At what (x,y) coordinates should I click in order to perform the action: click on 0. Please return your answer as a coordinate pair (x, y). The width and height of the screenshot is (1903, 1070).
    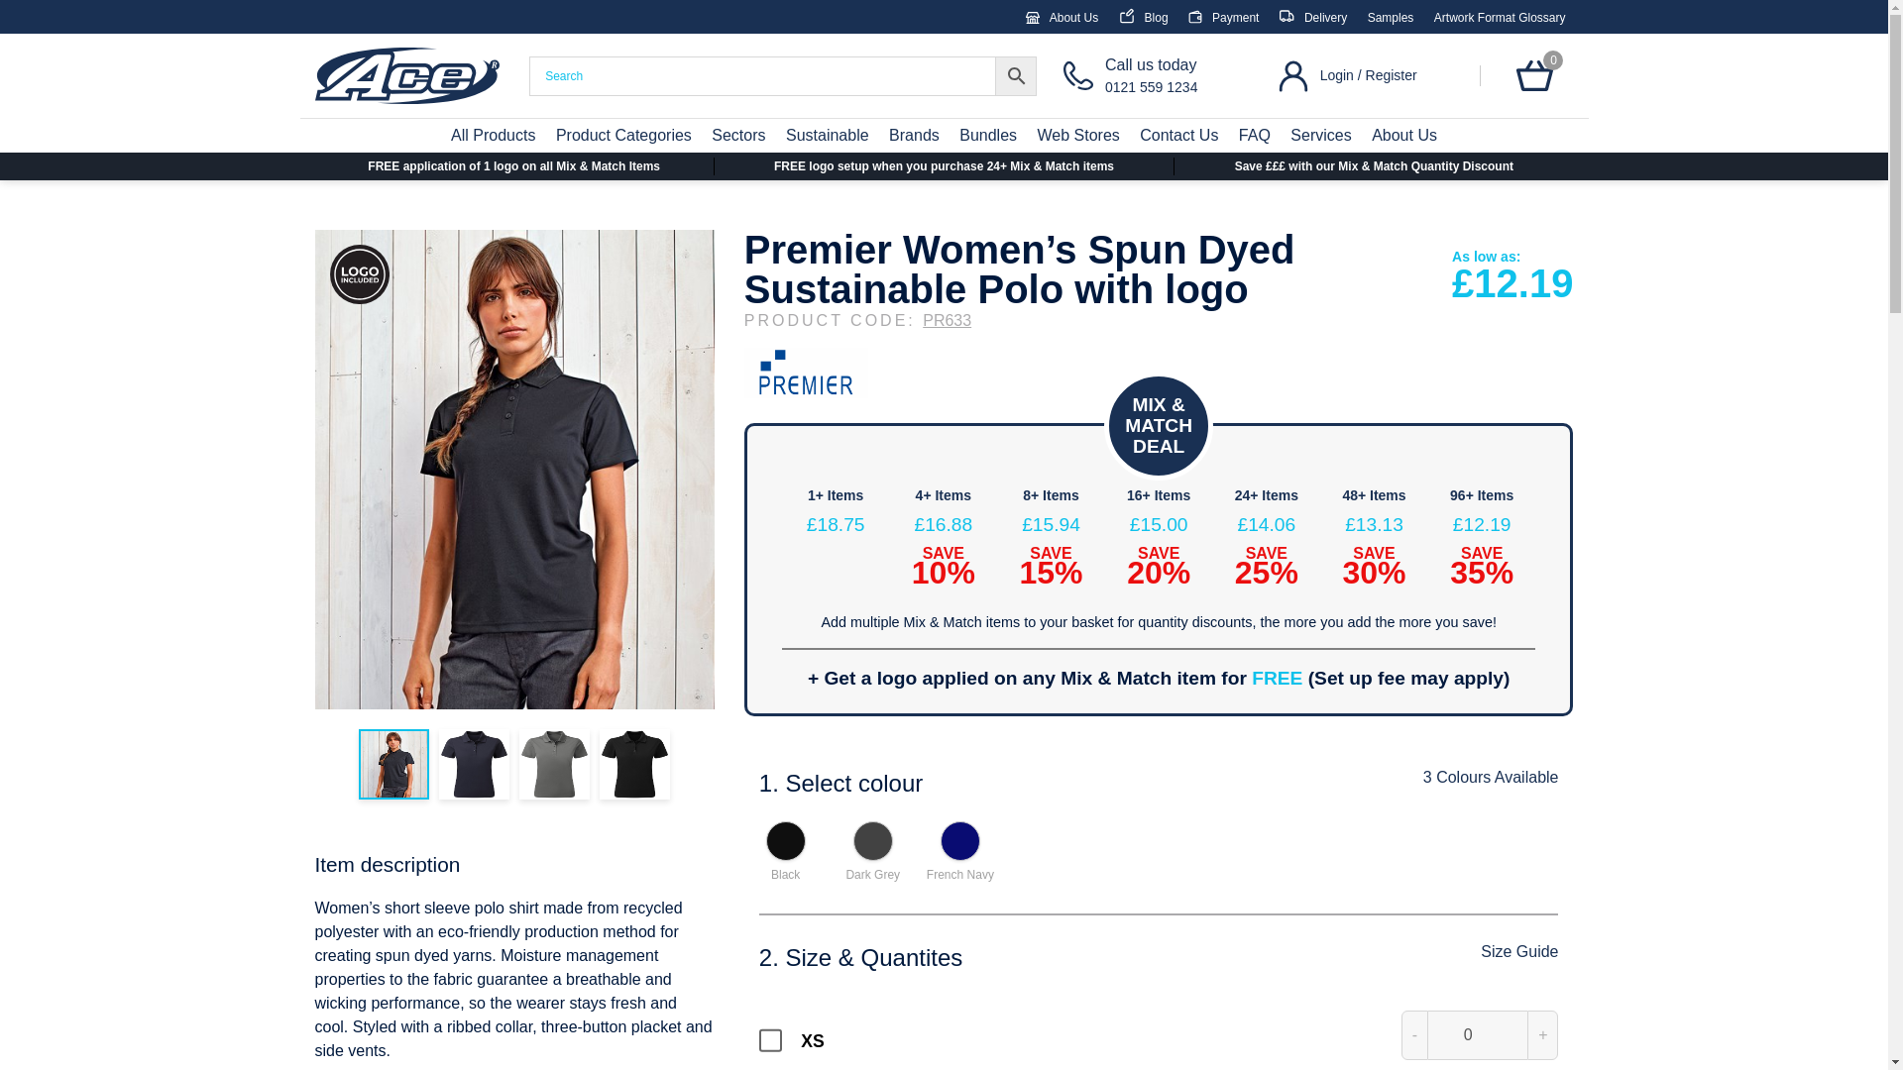
    Looking at the image, I should click on (1143, 17).